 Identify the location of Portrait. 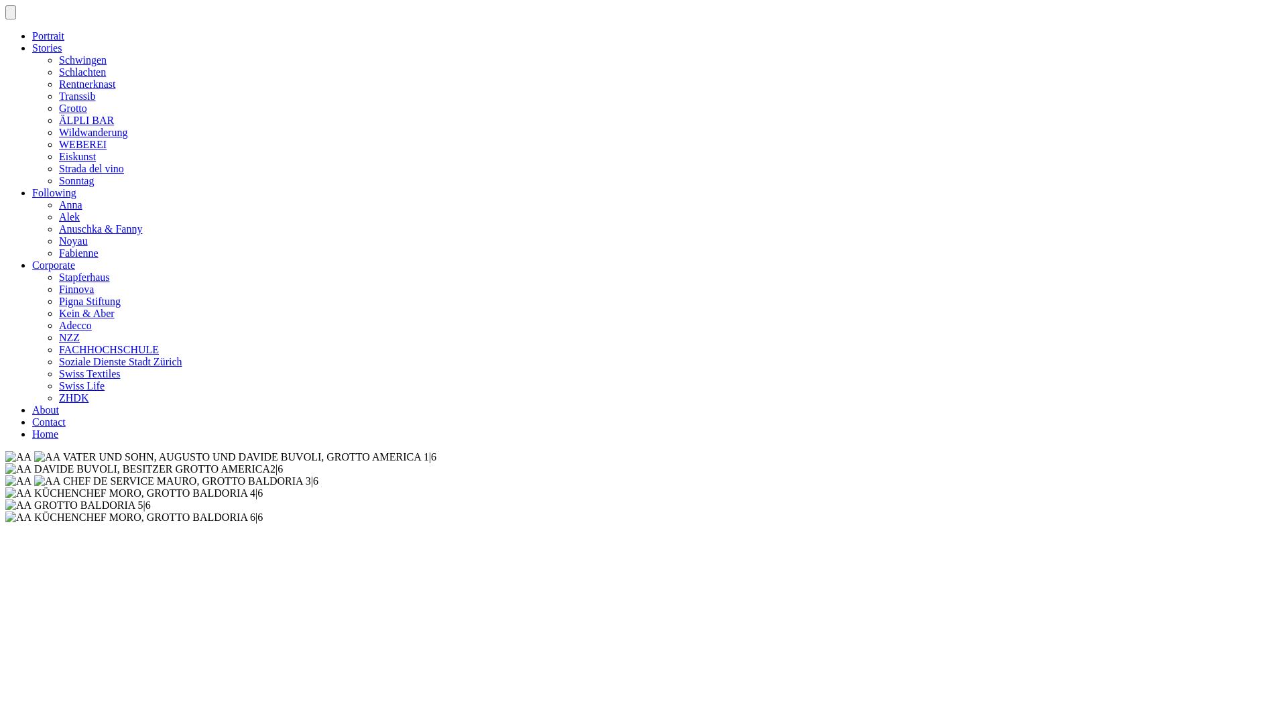
(48, 36).